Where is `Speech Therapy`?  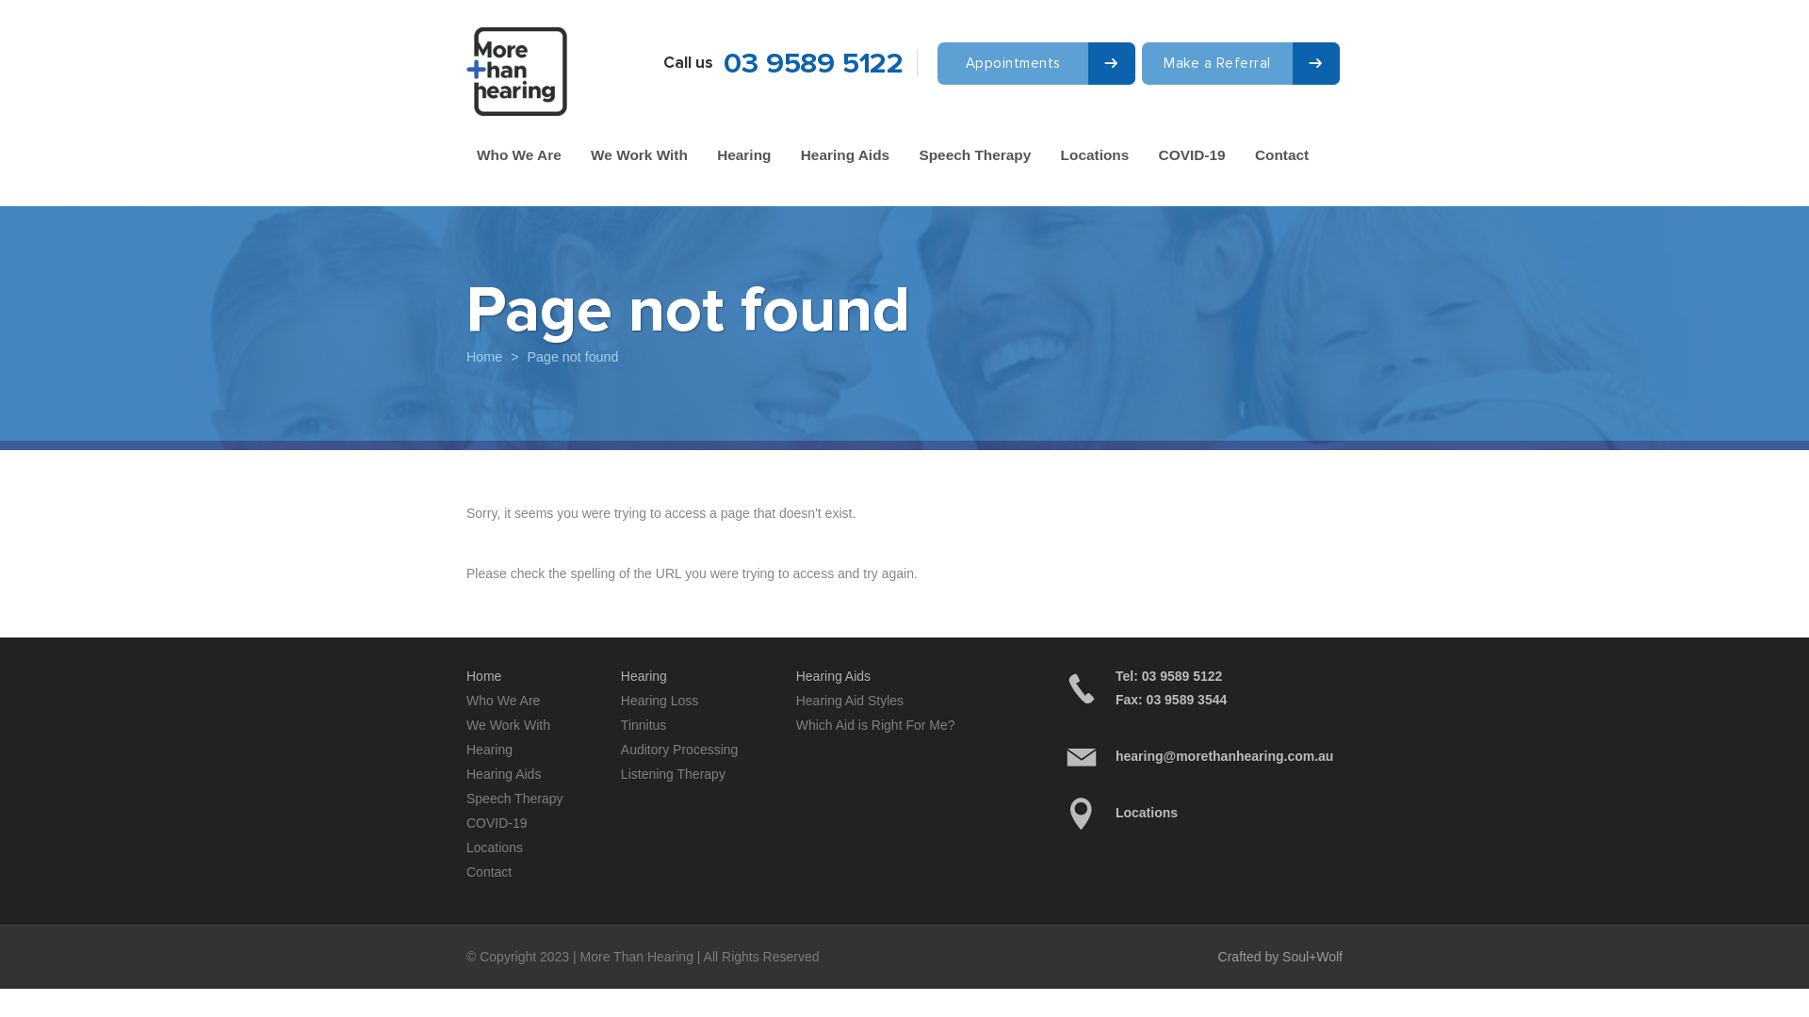
Speech Therapy is located at coordinates (974, 155).